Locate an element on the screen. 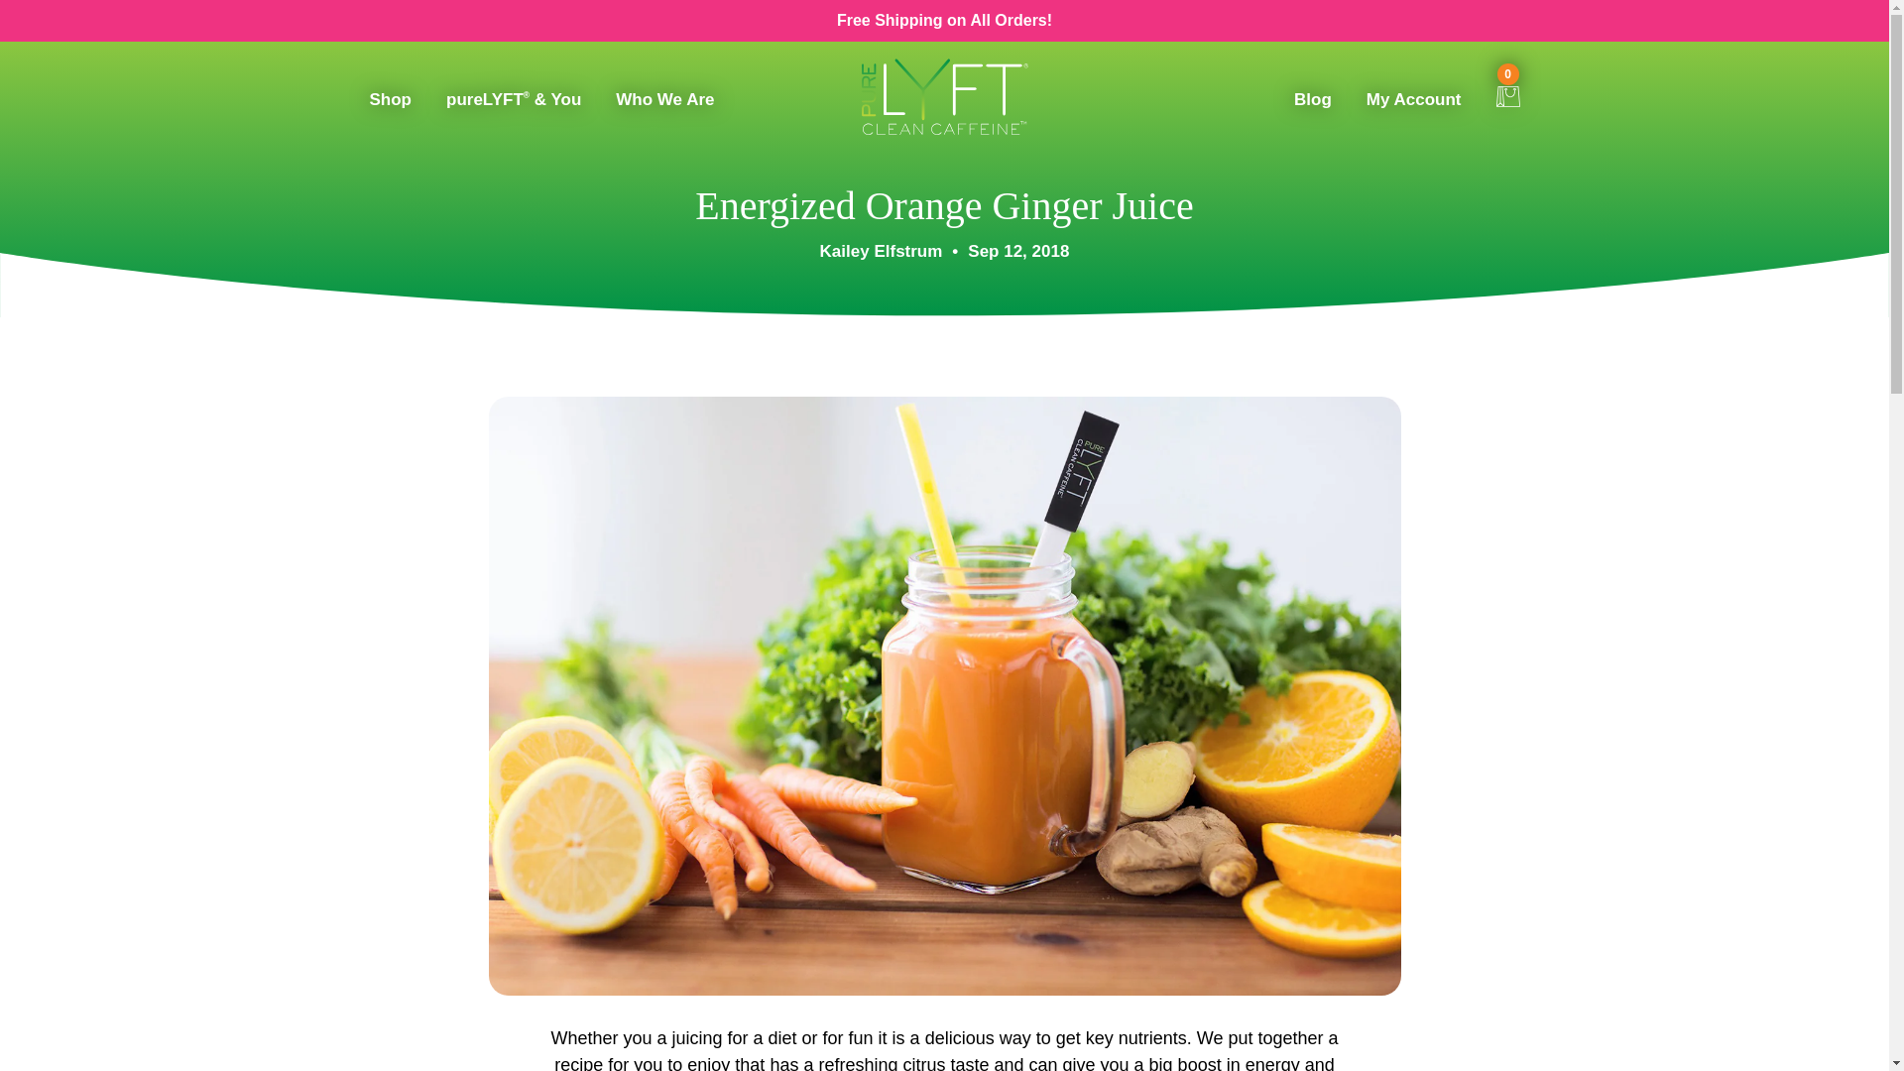 The width and height of the screenshot is (1904, 1071). Blog is located at coordinates (1313, 105).